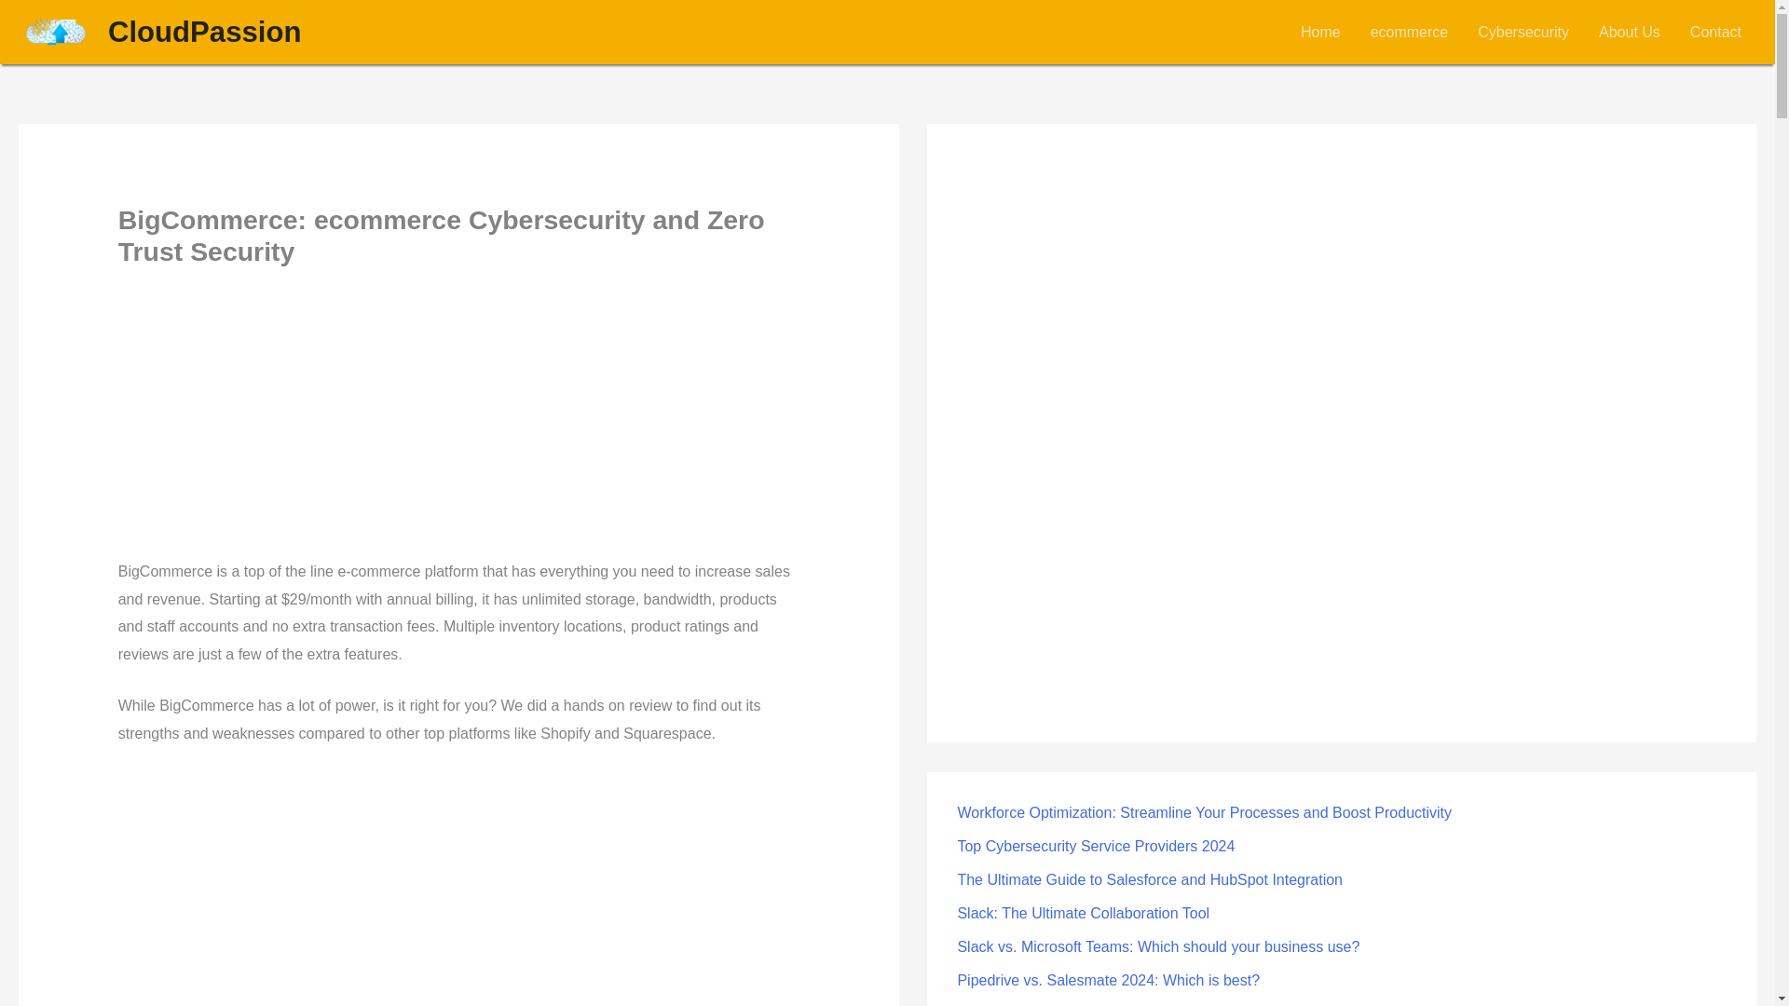 This screenshot has height=1006, width=1789. What do you see at coordinates (1523, 32) in the screenshot?
I see `Cybersecurity` at bounding box center [1523, 32].